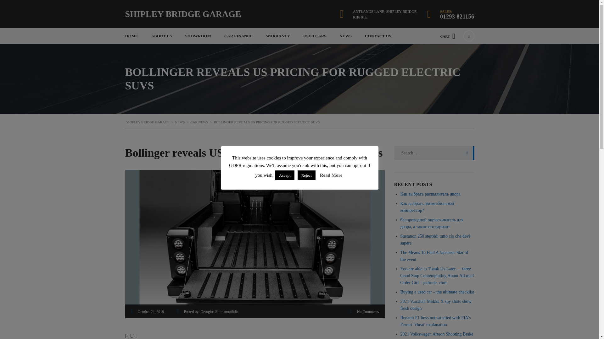 The image size is (604, 339). Describe the element at coordinates (315, 36) in the screenshot. I see `USED CARS` at that location.